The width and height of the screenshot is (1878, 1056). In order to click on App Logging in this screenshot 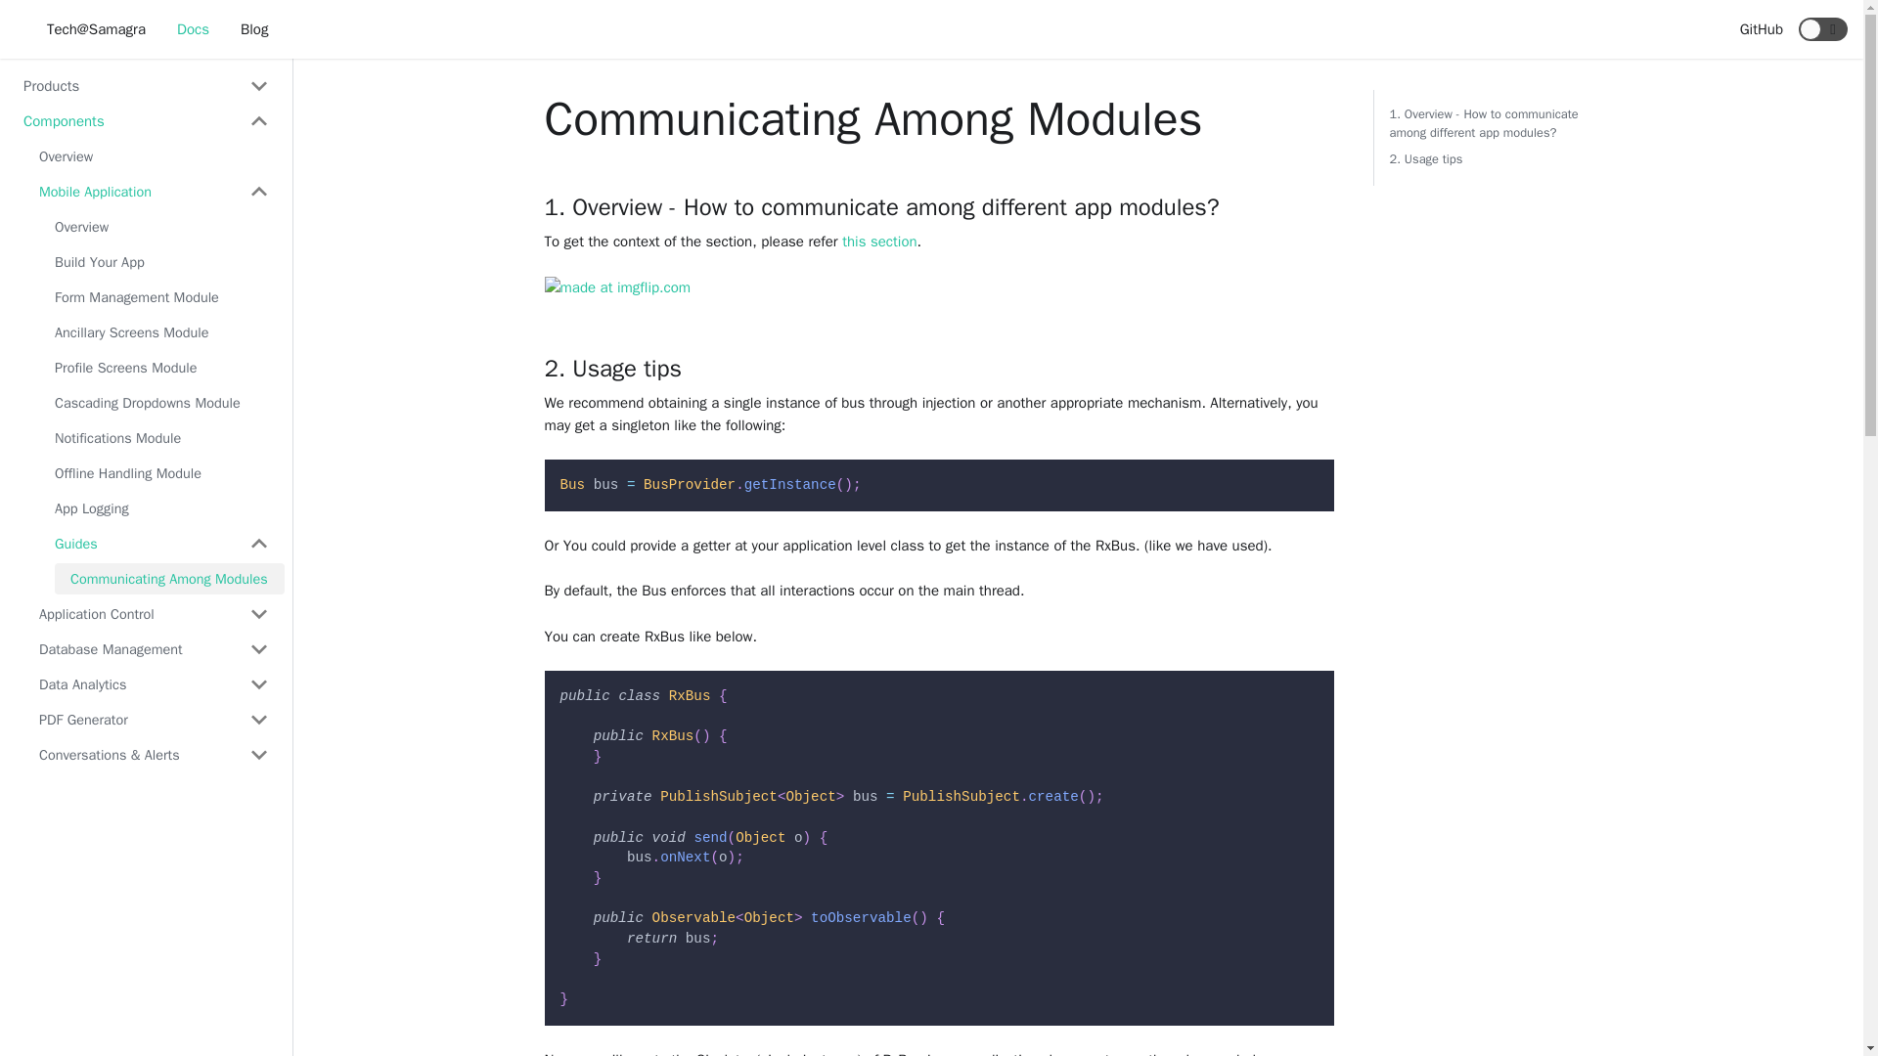, I will do `click(162, 508)`.